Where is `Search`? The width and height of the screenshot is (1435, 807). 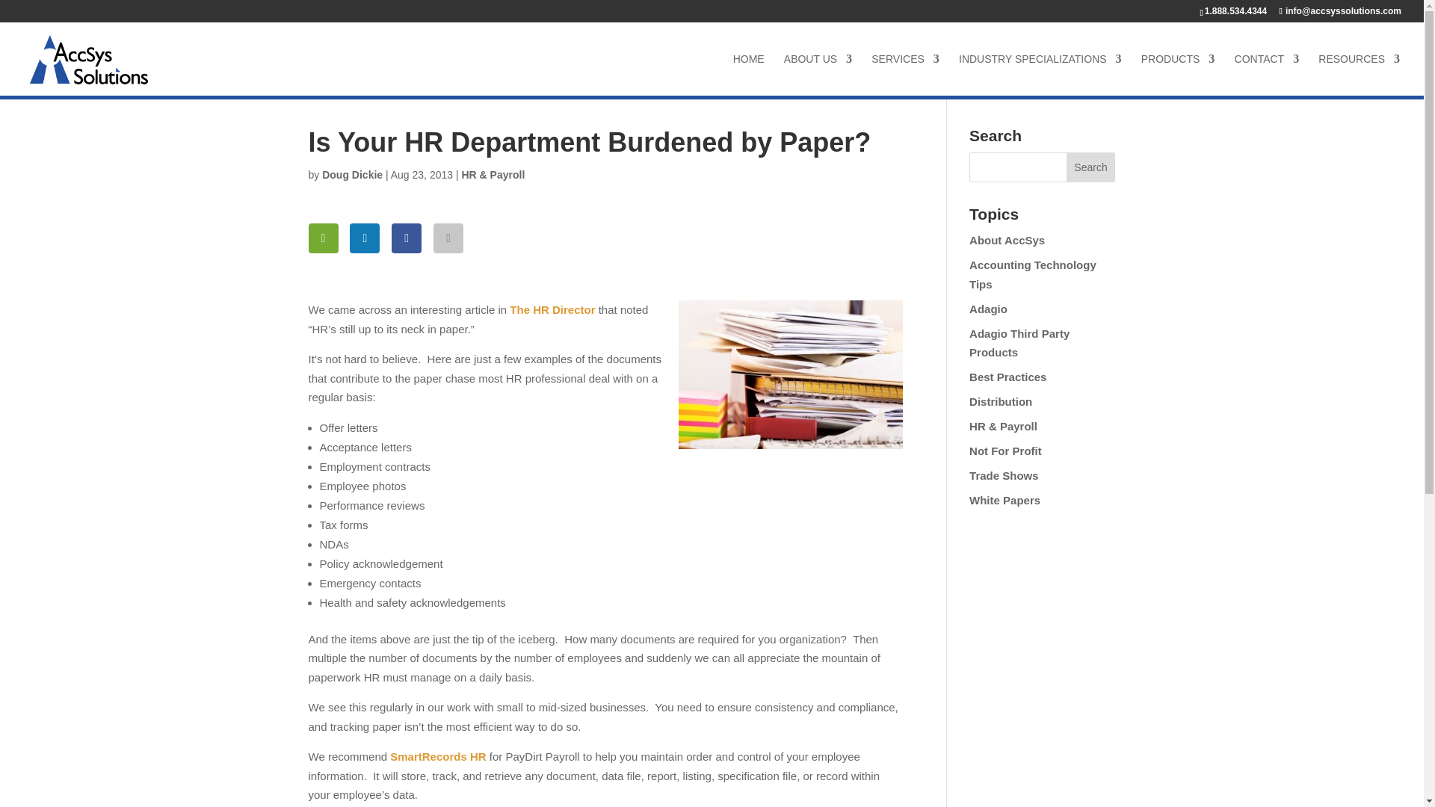 Search is located at coordinates (1091, 167).